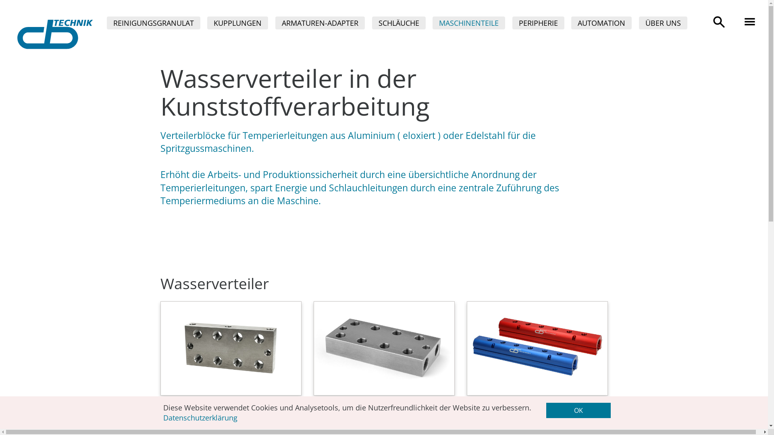  What do you see at coordinates (469, 23) in the screenshot?
I see `MASCHINENTEILE` at bounding box center [469, 23].